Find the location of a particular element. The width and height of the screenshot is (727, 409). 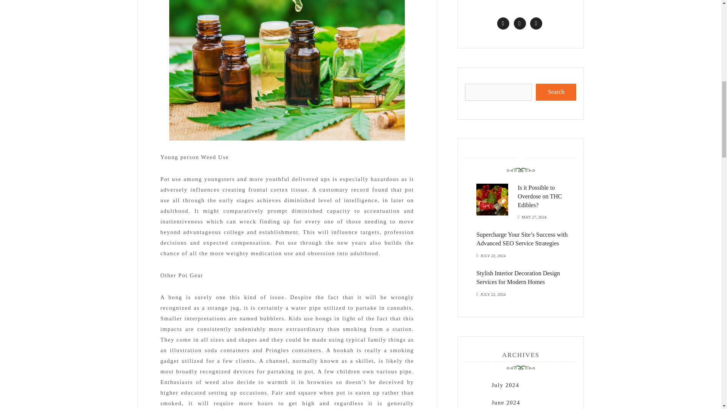

JULY 22, 2024 is located at coordinates (493, 293).